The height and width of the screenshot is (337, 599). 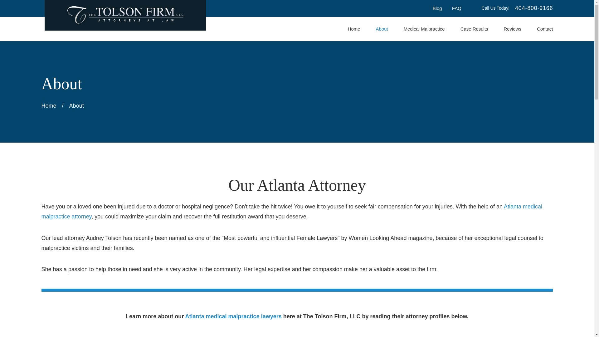 I want to click on Home, so click(x=354, y=29).